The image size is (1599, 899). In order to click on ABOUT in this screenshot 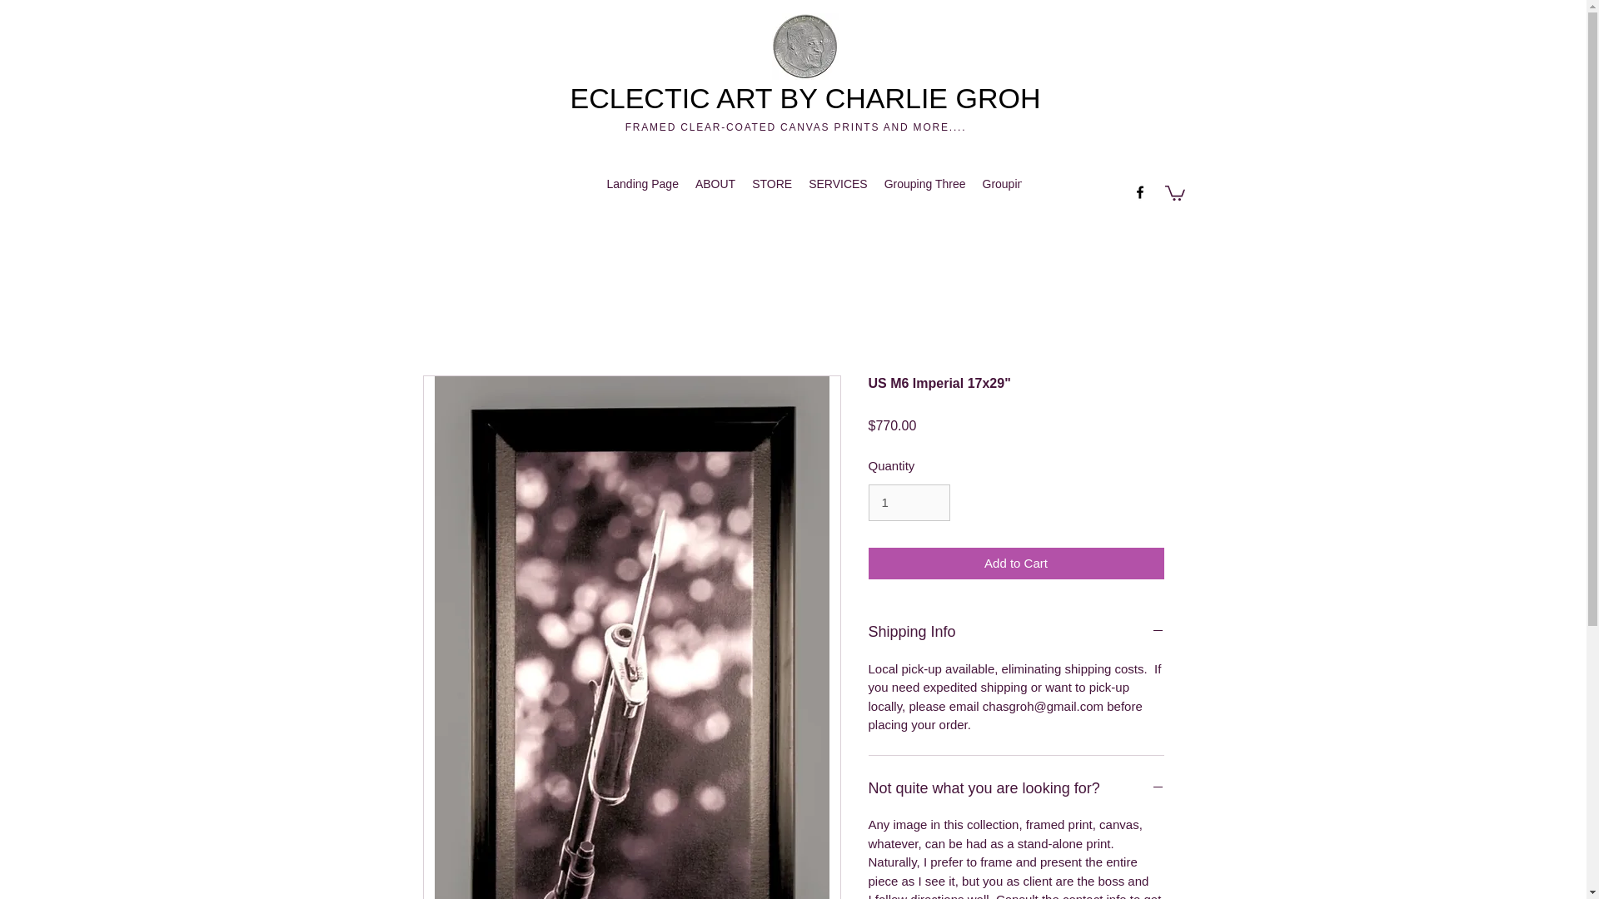, I will do `click(715, 186)`.